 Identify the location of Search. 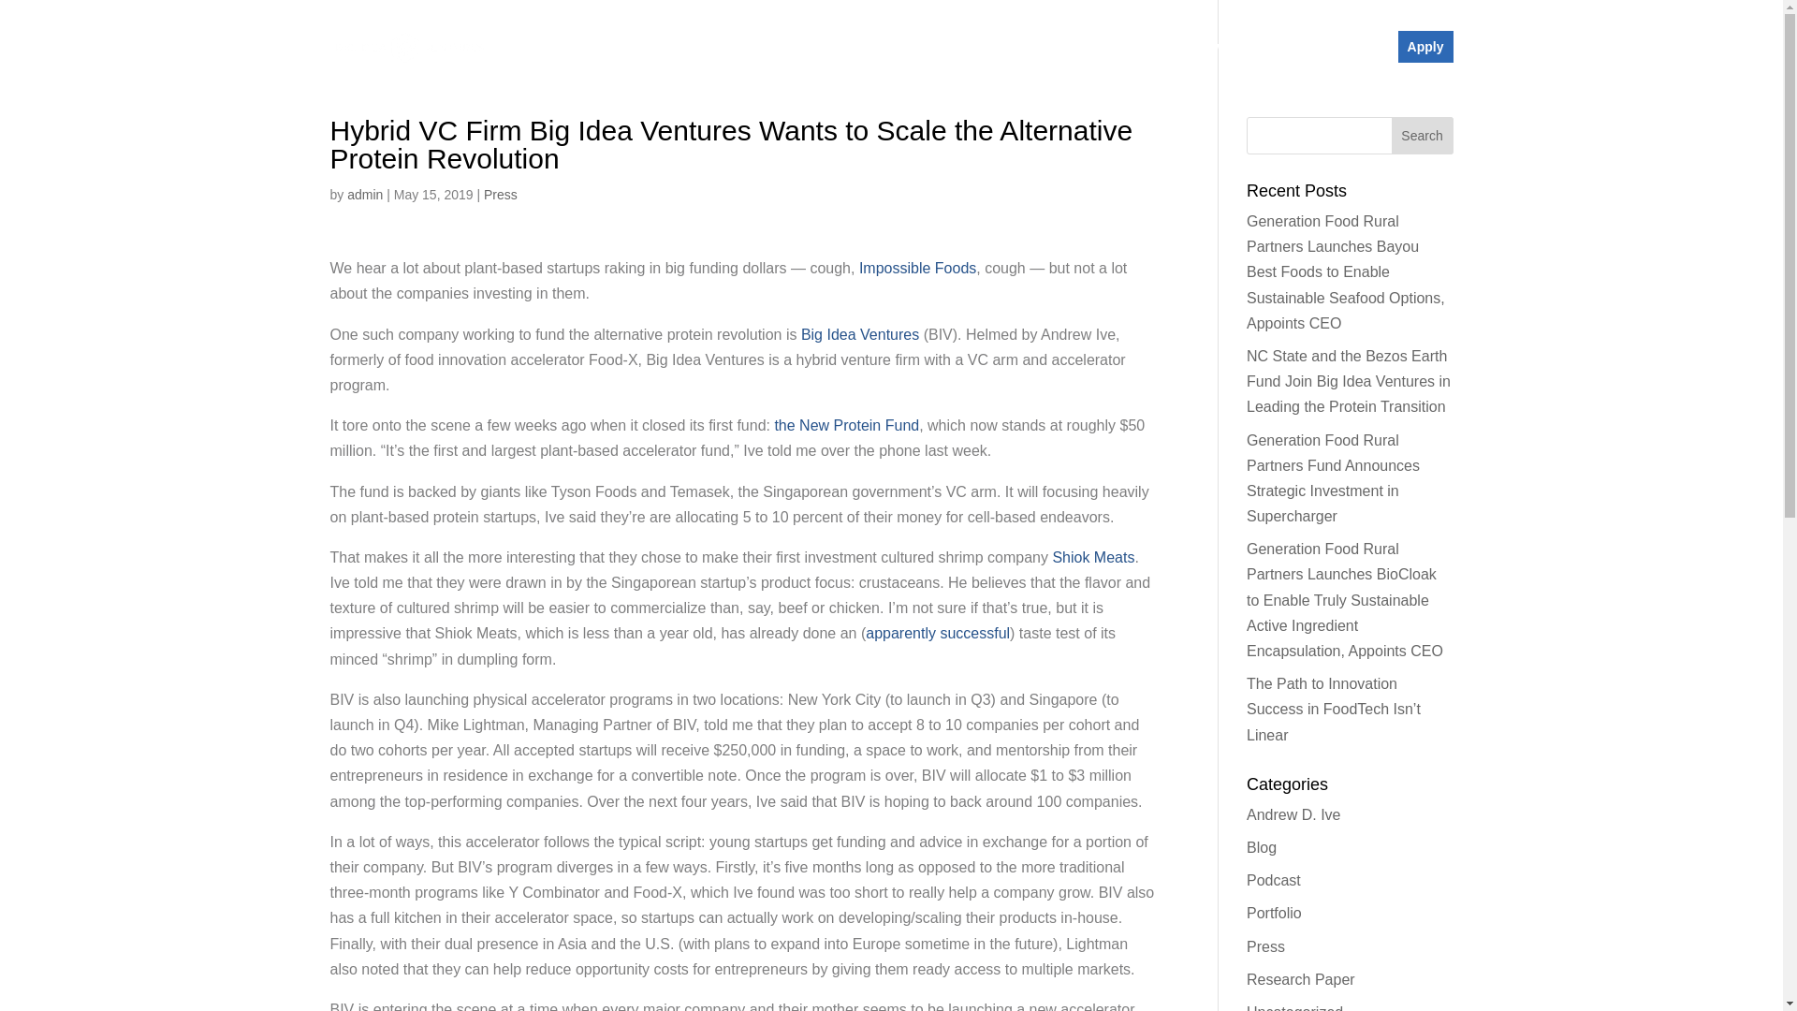
(1423, 136).